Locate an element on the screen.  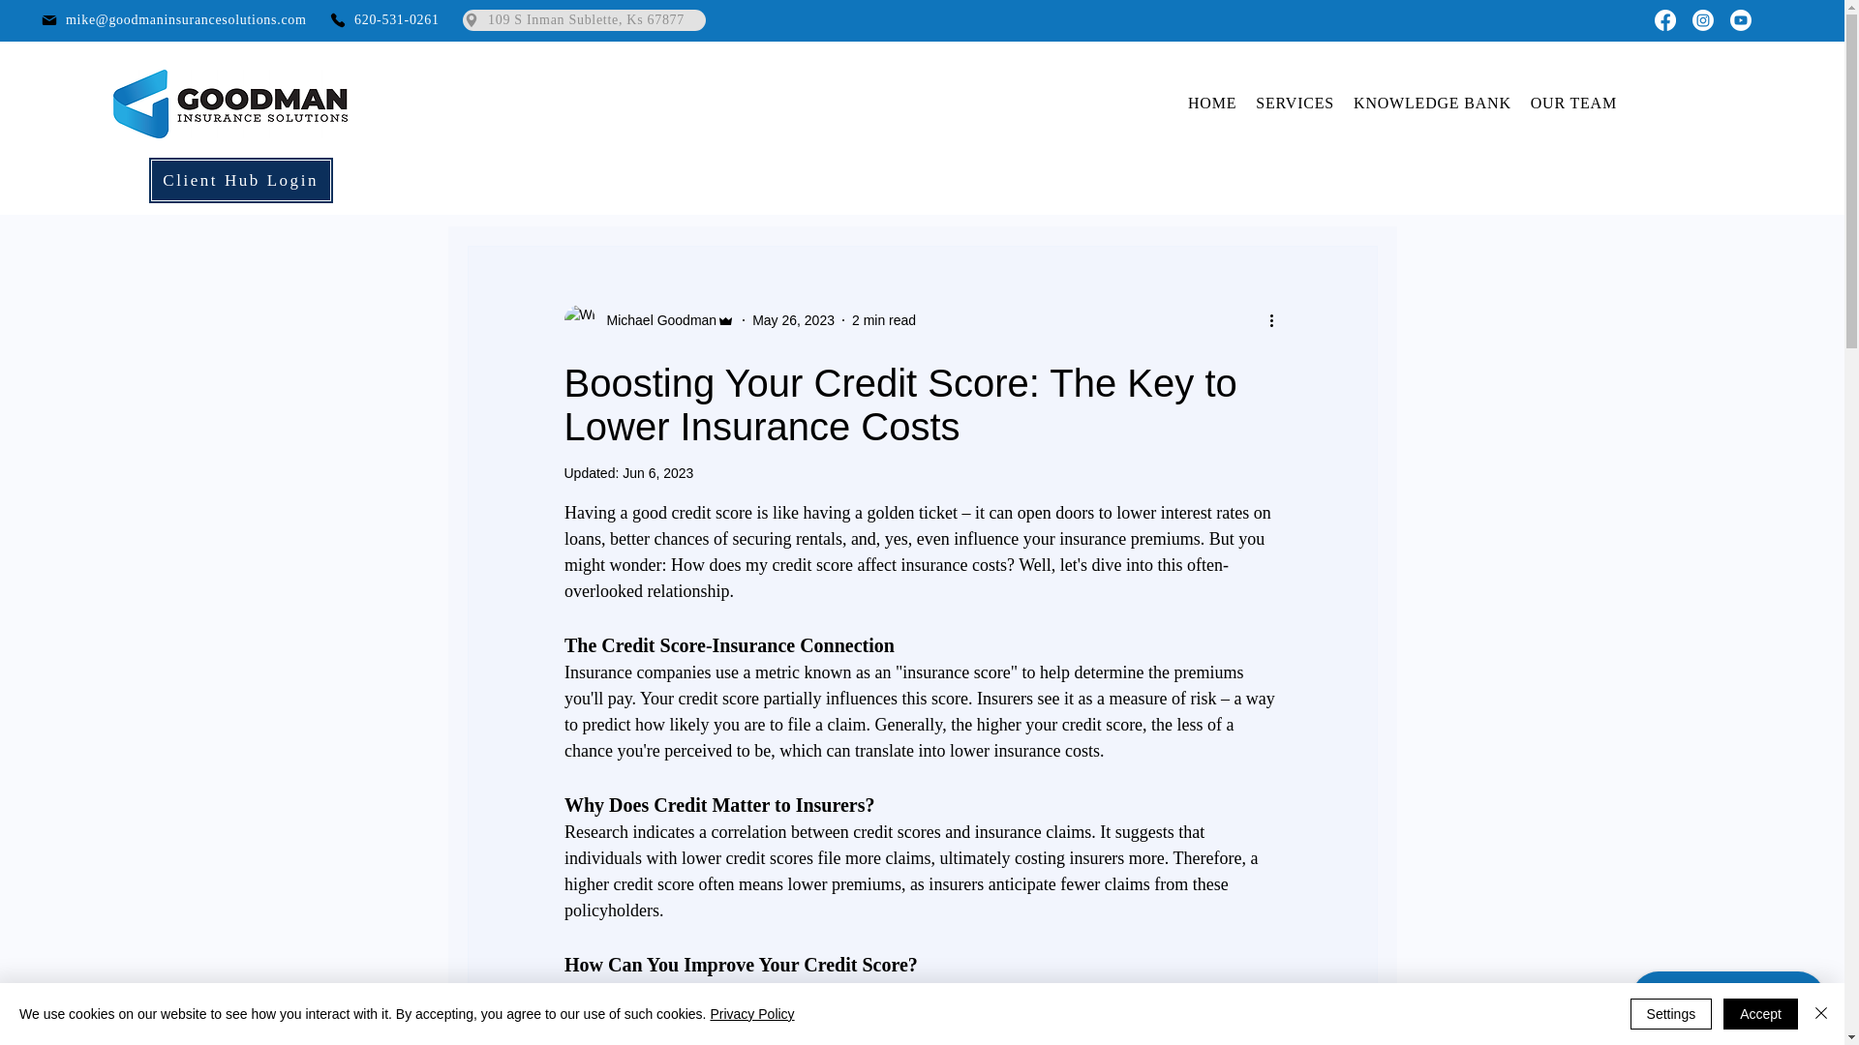
May 26, 2023 is located at coordinates (794, 319).